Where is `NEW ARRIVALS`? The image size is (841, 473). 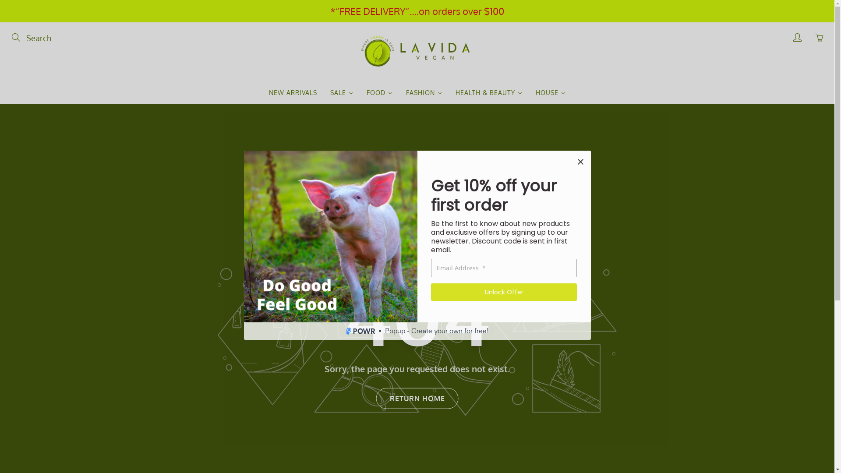 NEW ARRIVALS is located at coordinates (293, 93).